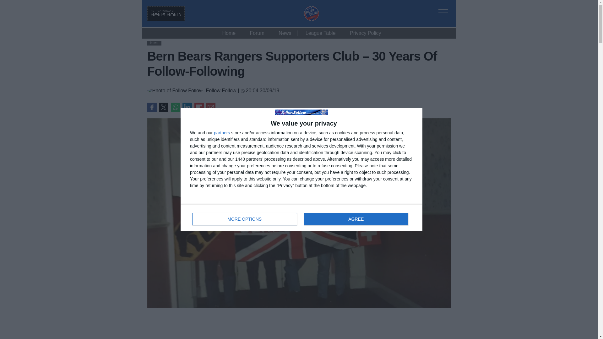 This screenshot has height=339, width=603. Describe the element at coordinates (222, 132) in the screenshot. I see `partners` at that location.